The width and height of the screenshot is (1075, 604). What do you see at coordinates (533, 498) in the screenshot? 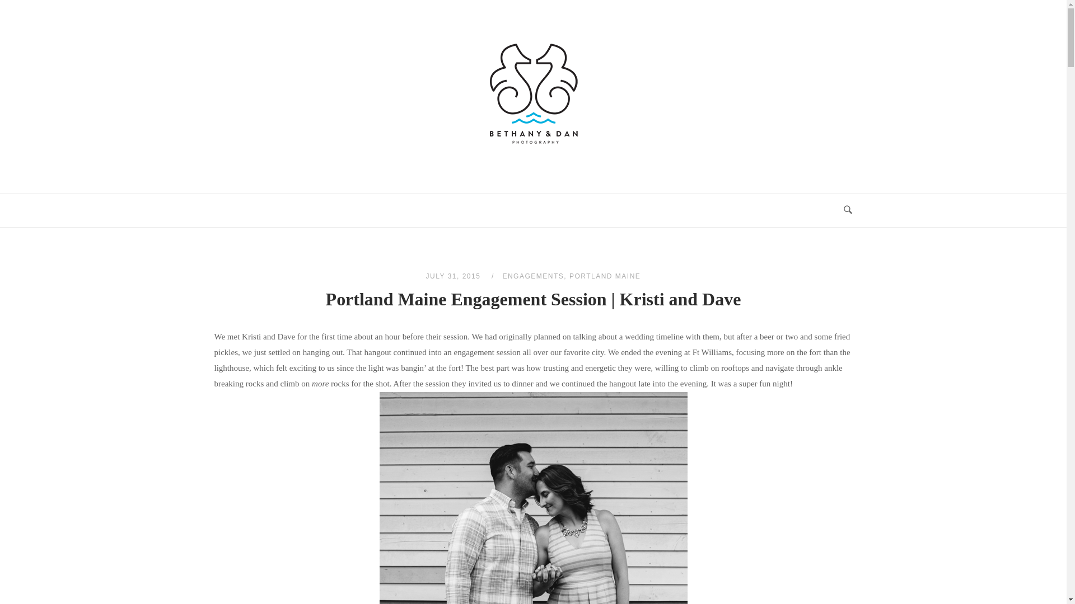
I see `Old Port Engagement Photo ` at bounding box center [533, 498].